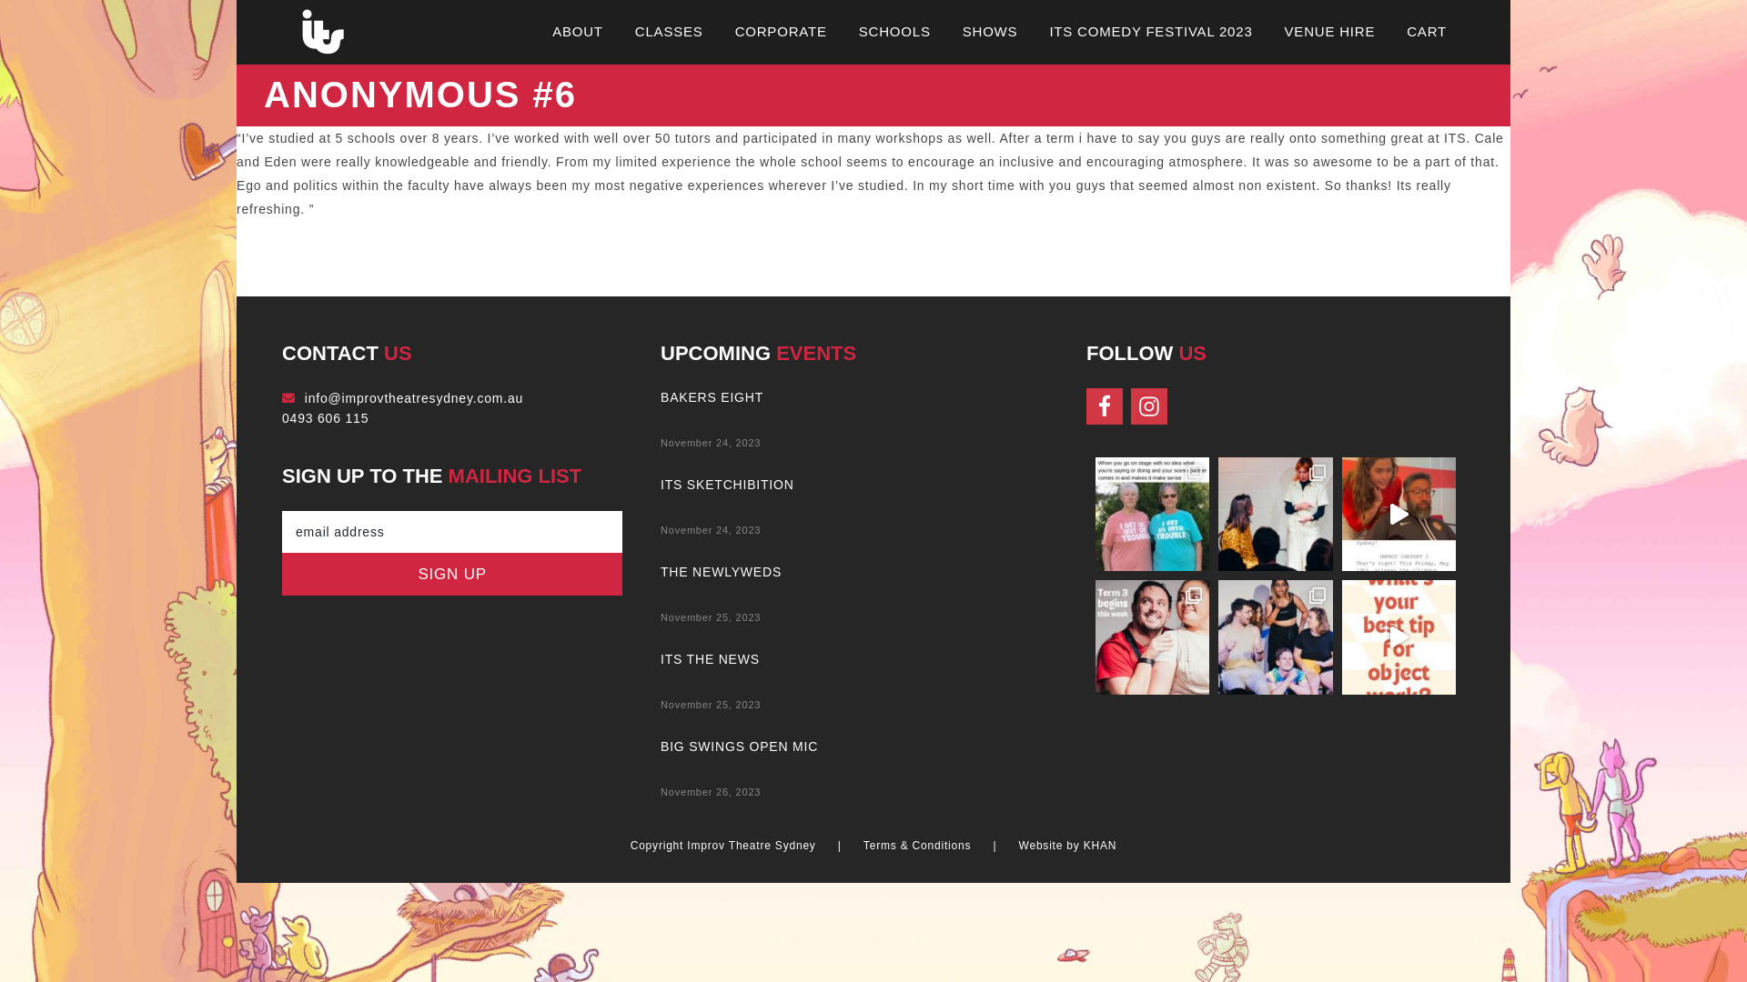 The width and height of the screenshot is (1747, 982). Describe the element at coordinates (1068, 847) in the screenshot. I see `Website by KHAN` at that location.